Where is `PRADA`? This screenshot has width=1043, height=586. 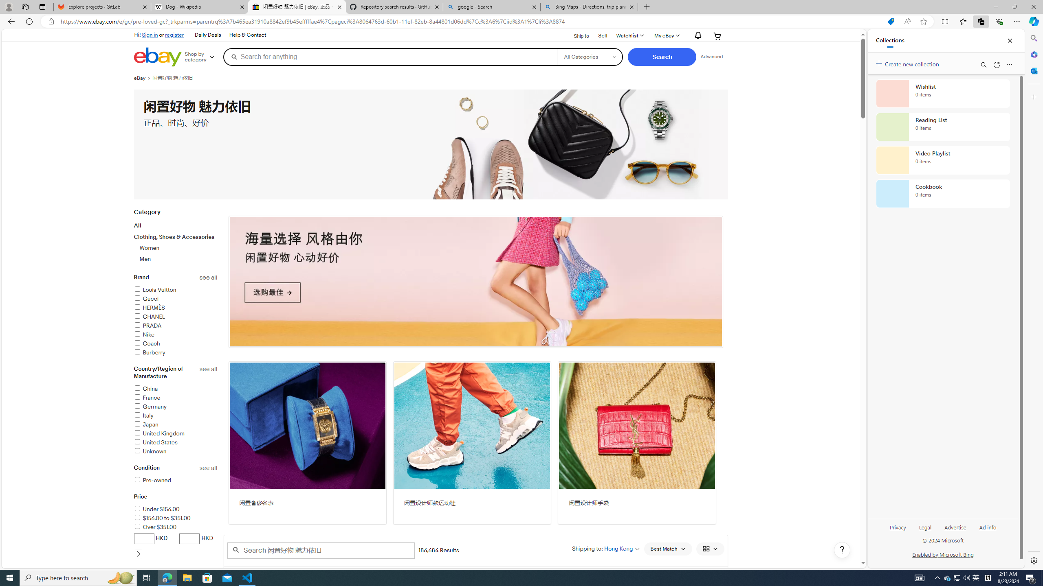 PRADA is located at coordinates (176, 326).